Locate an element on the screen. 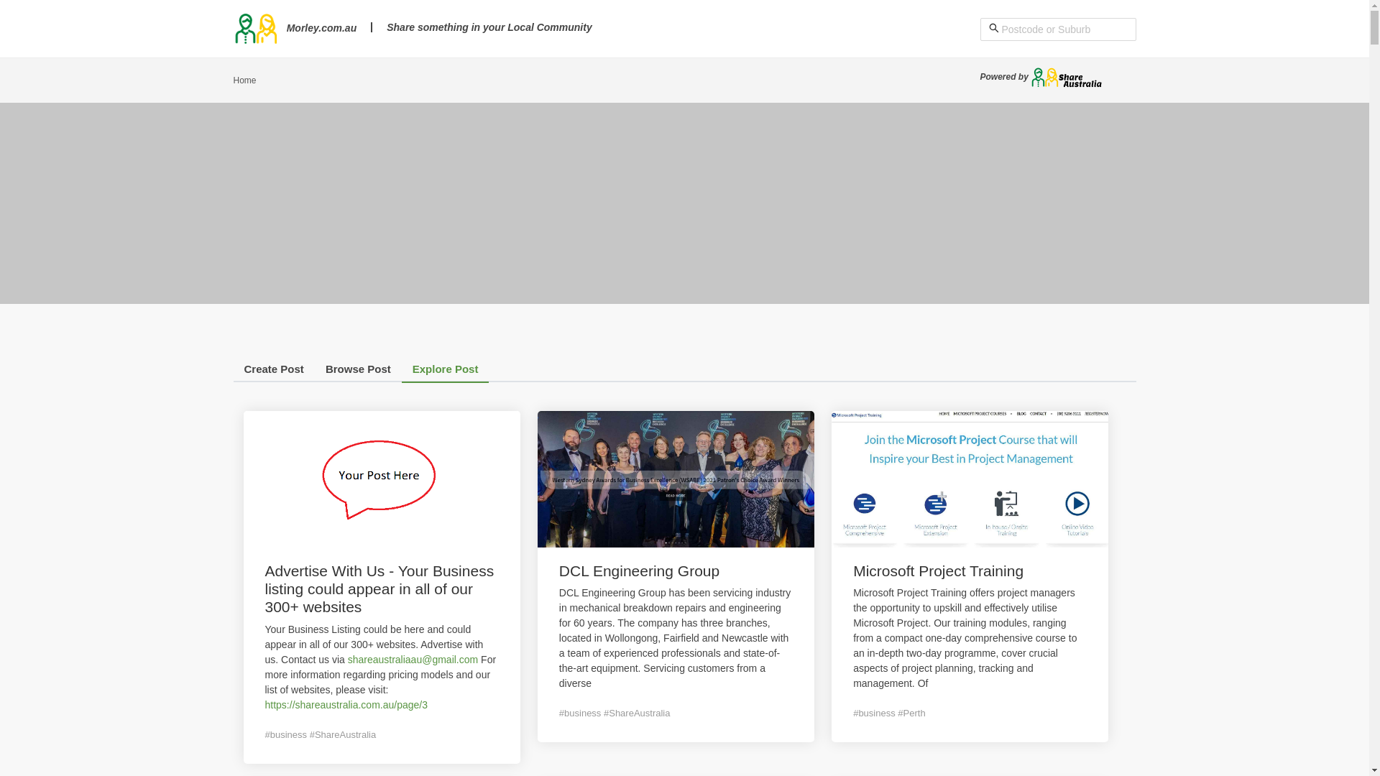 This screenshot has height=776, width=1380. DCL Engineering Group is located at coordinates (640, 571).